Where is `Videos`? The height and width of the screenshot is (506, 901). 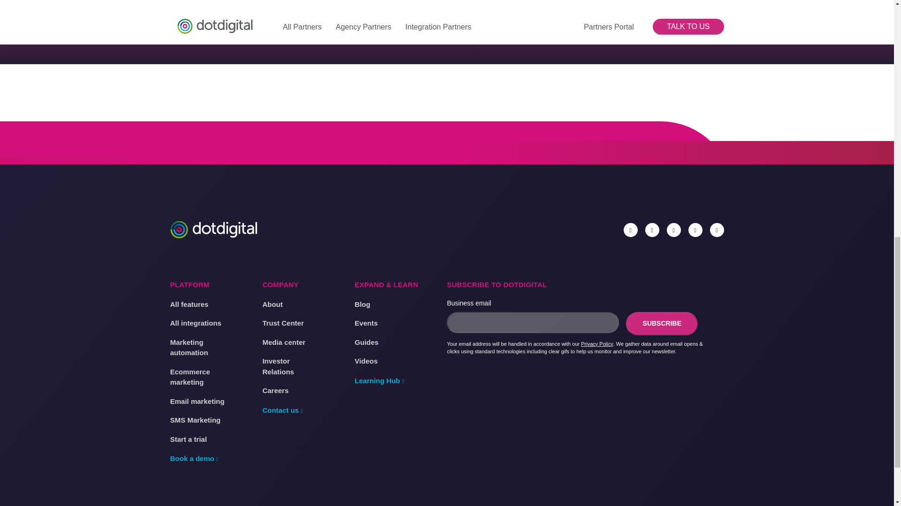
Videos is located at coordinates (366, 362).